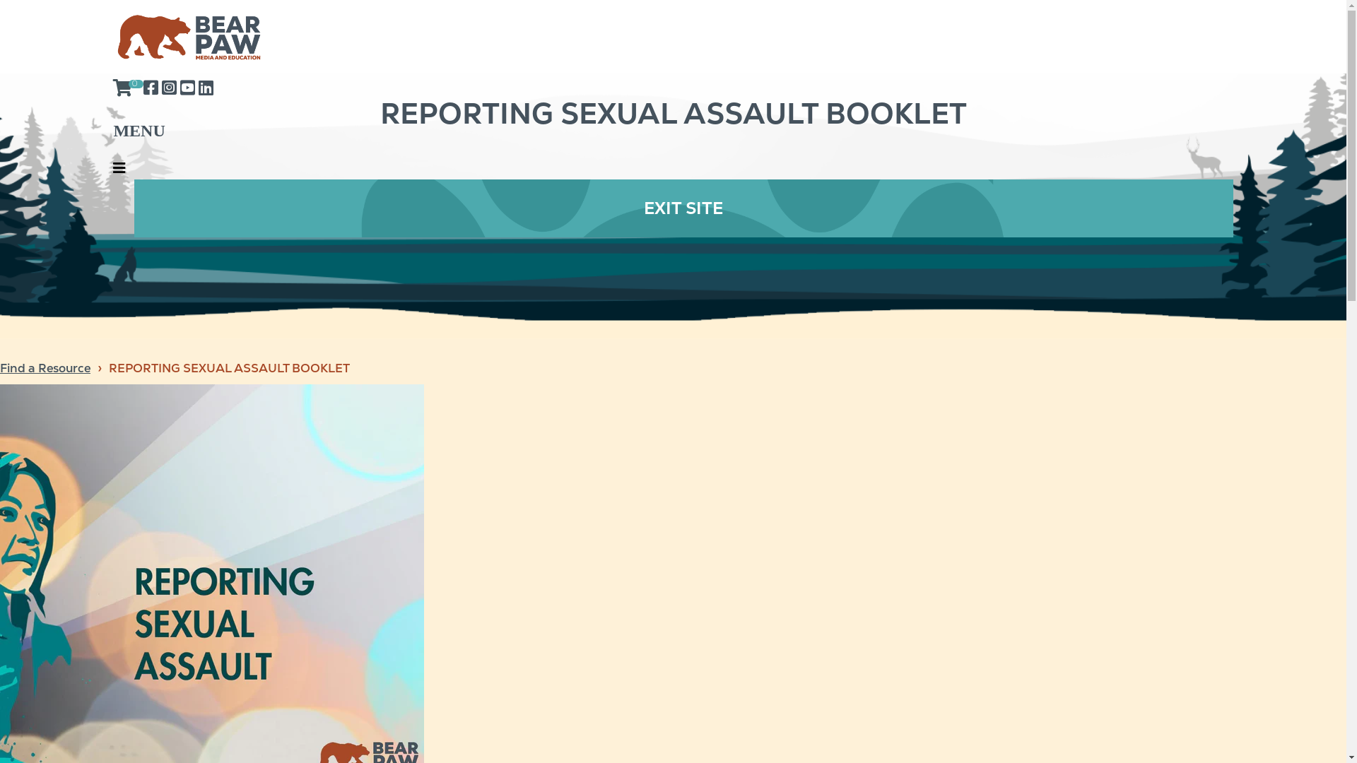  I want to click on Find a Resource, so click(45, 369).